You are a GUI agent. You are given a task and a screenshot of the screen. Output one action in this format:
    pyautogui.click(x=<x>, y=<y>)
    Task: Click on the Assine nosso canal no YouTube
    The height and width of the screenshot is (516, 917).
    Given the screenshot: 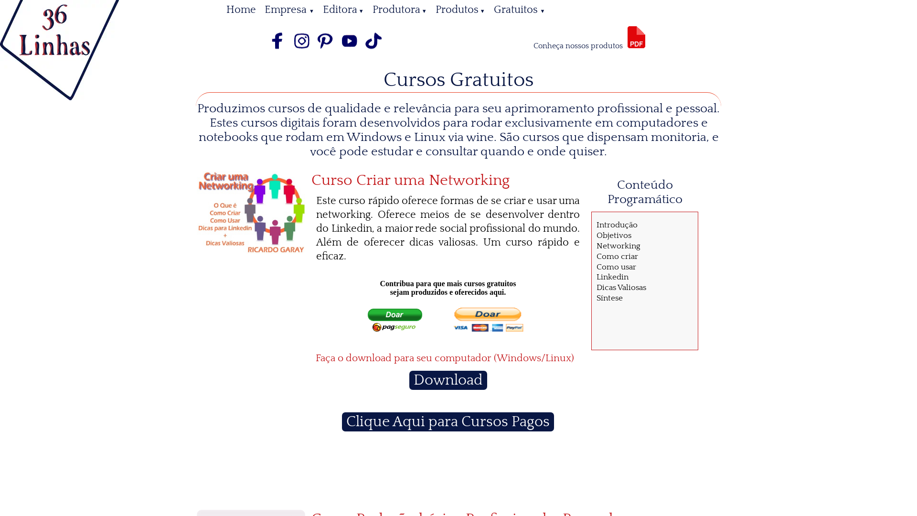 What is the action you would take?
    pyautogui.click(x=350, y=51)
    